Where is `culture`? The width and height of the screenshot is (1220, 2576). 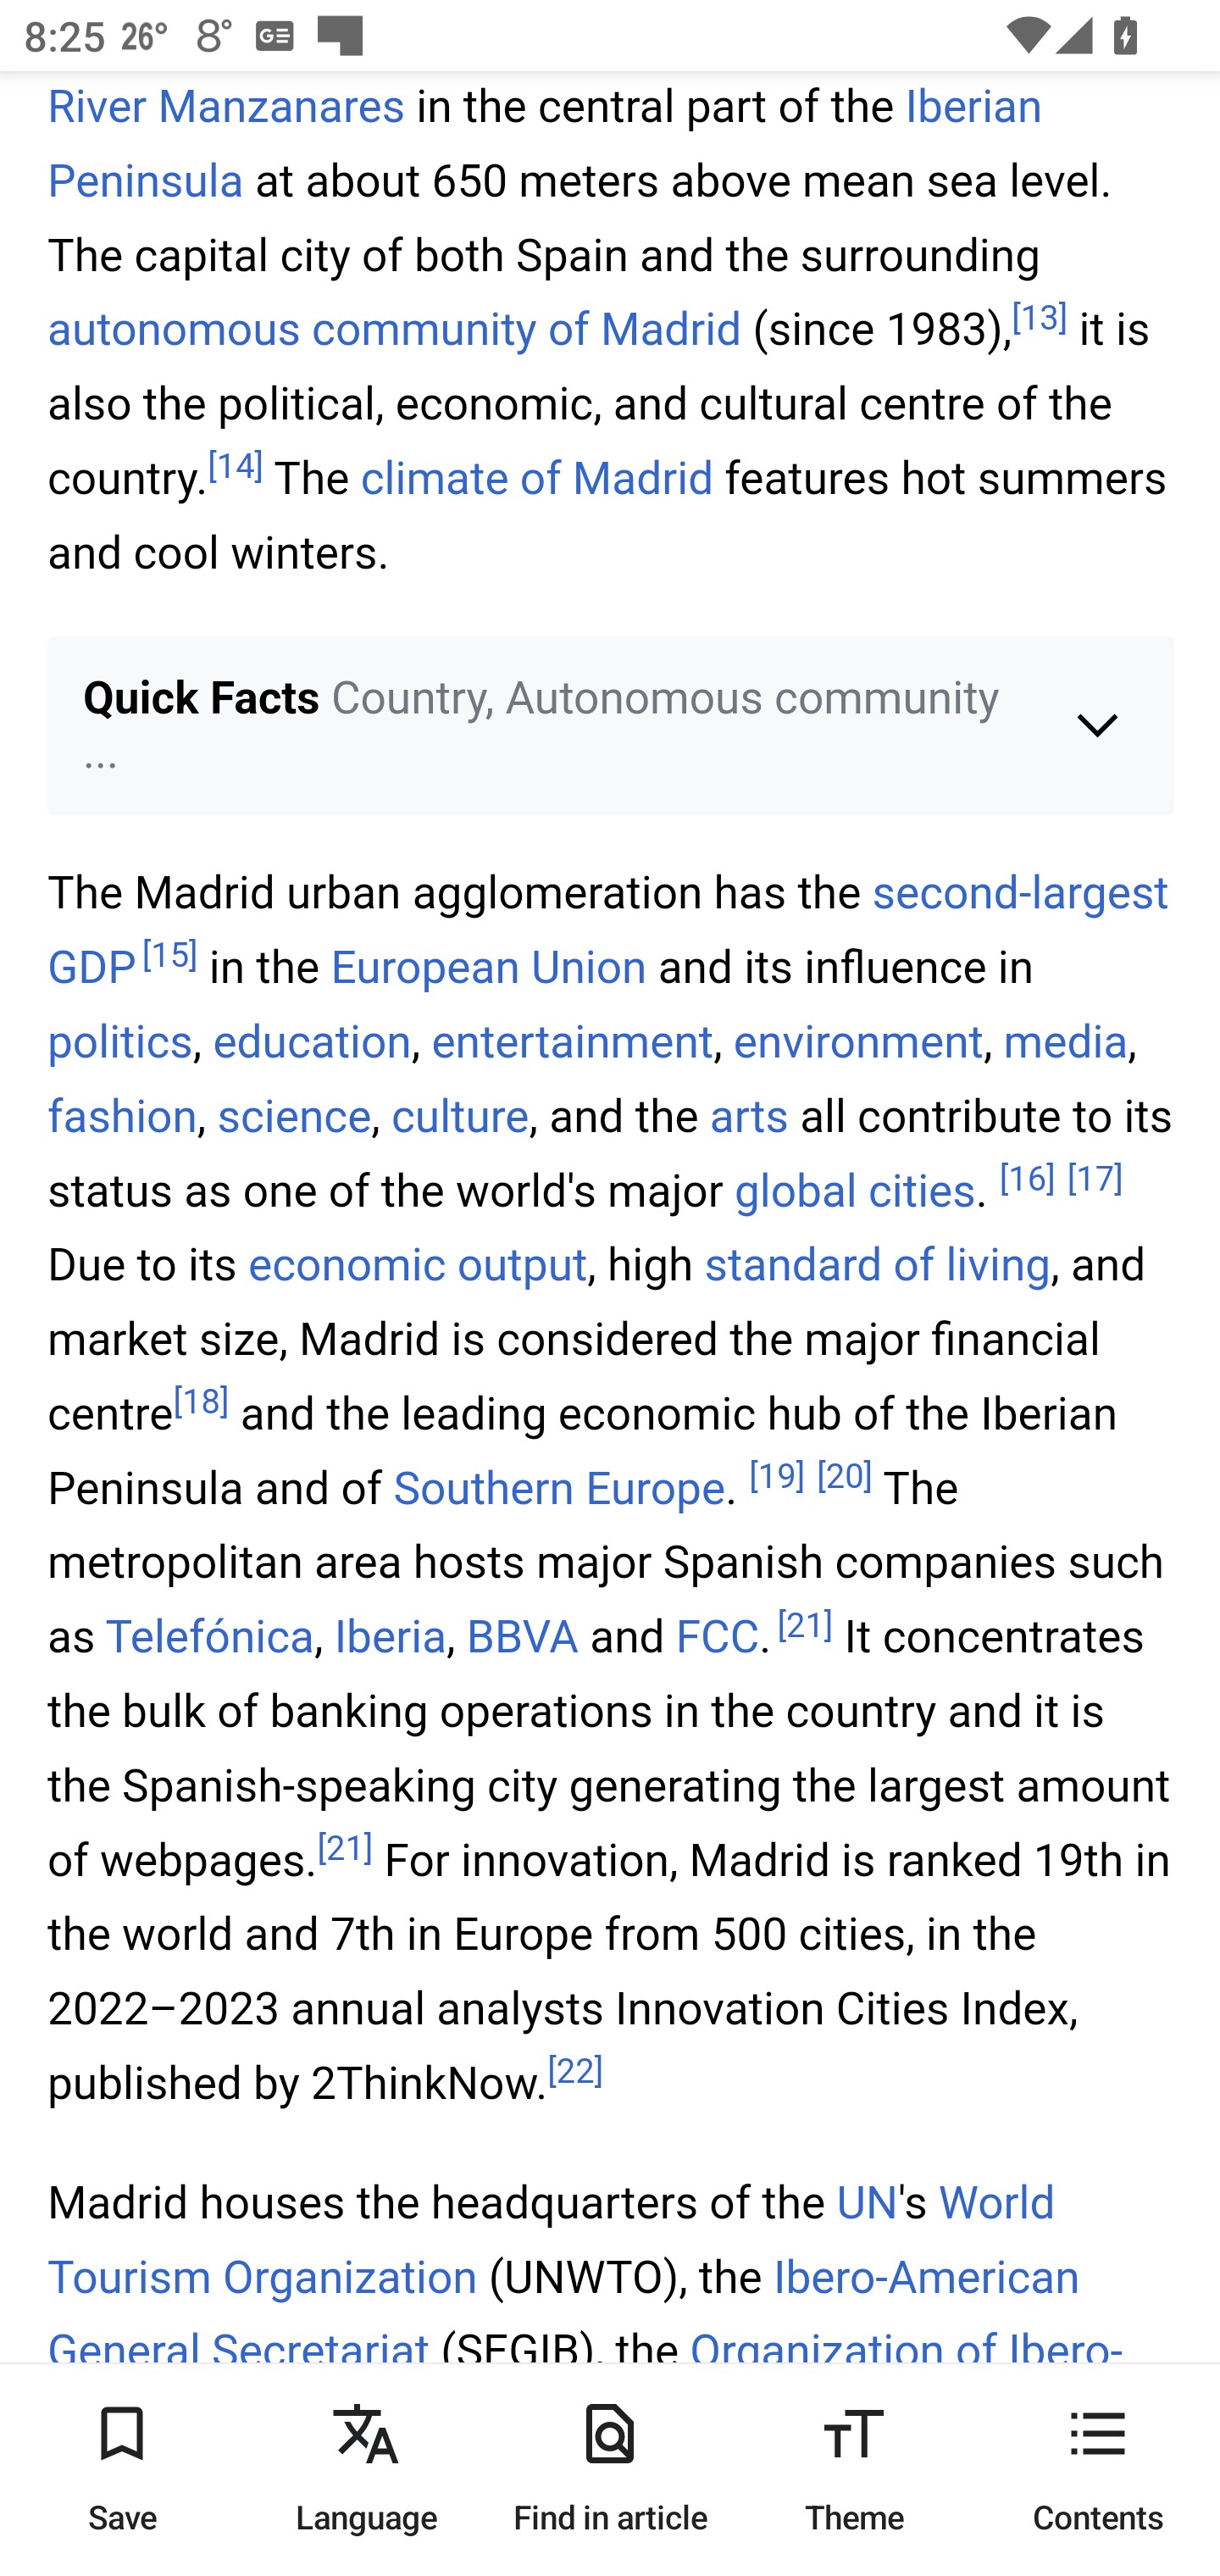
culture is located at coordinates (461, 1119).